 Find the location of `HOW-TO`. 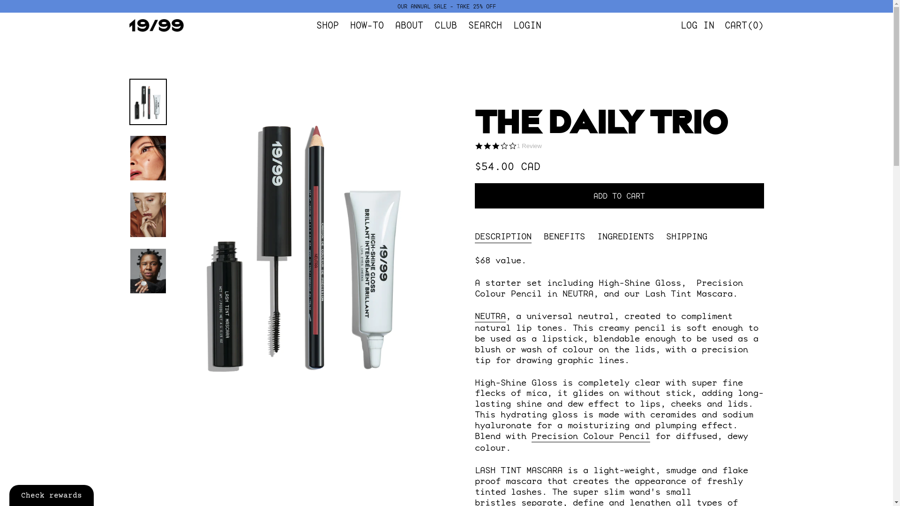

HOW-TO is located at coordinates (367, 25).